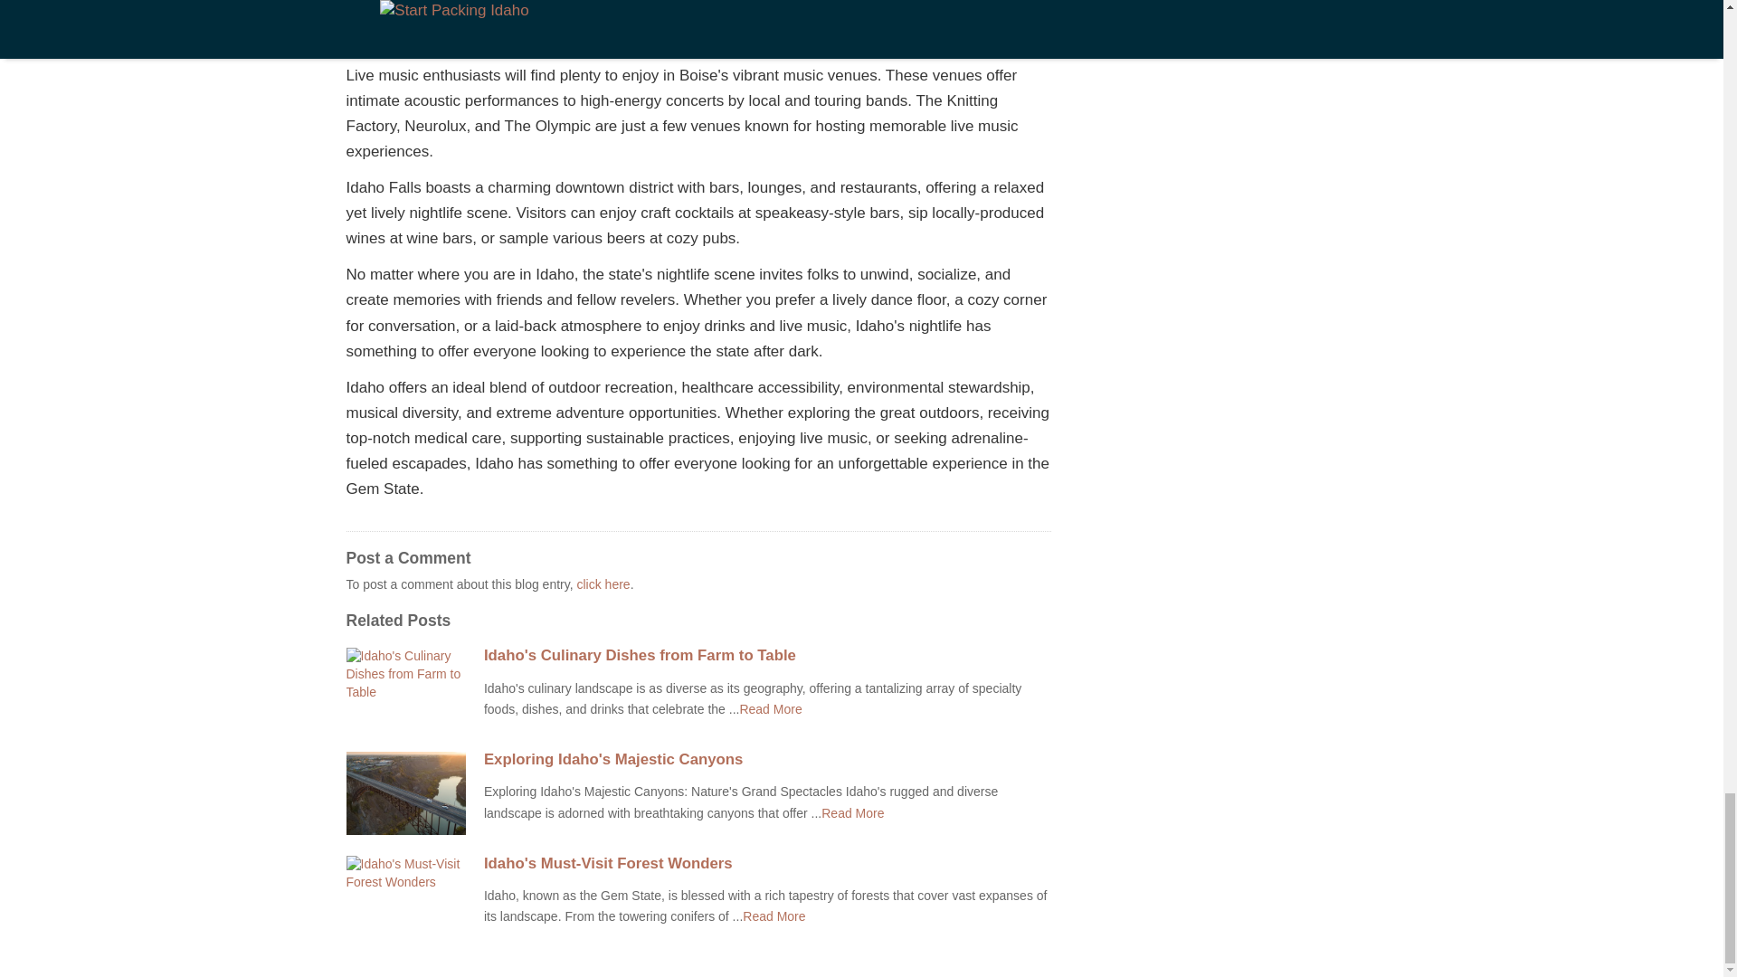 This screenshot has height=977, width=1737. Describe the element at coordinates (767, 759) in the screenshot. I see `Exploring Idaho's Majestic Canyons` at that location.